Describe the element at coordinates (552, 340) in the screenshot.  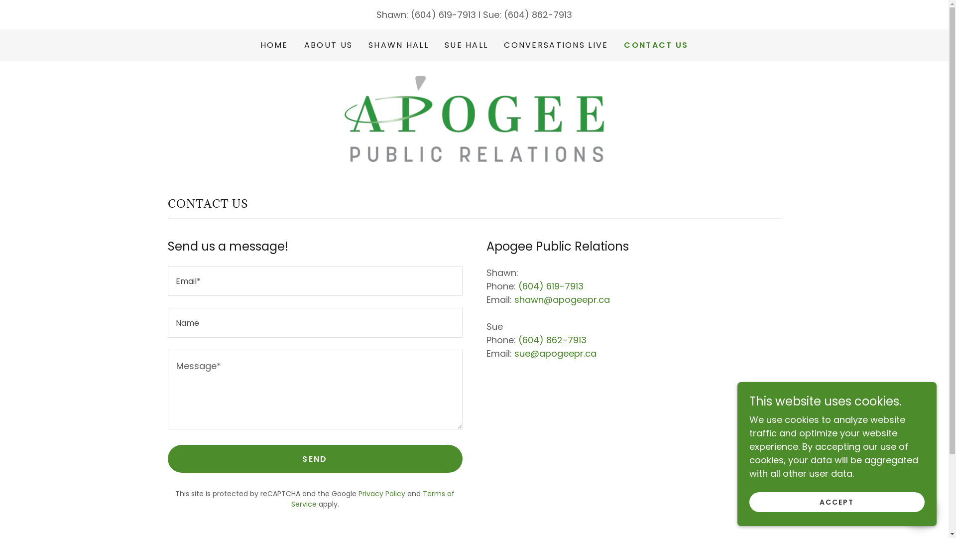
I see `(604) 862-7913` at that location.